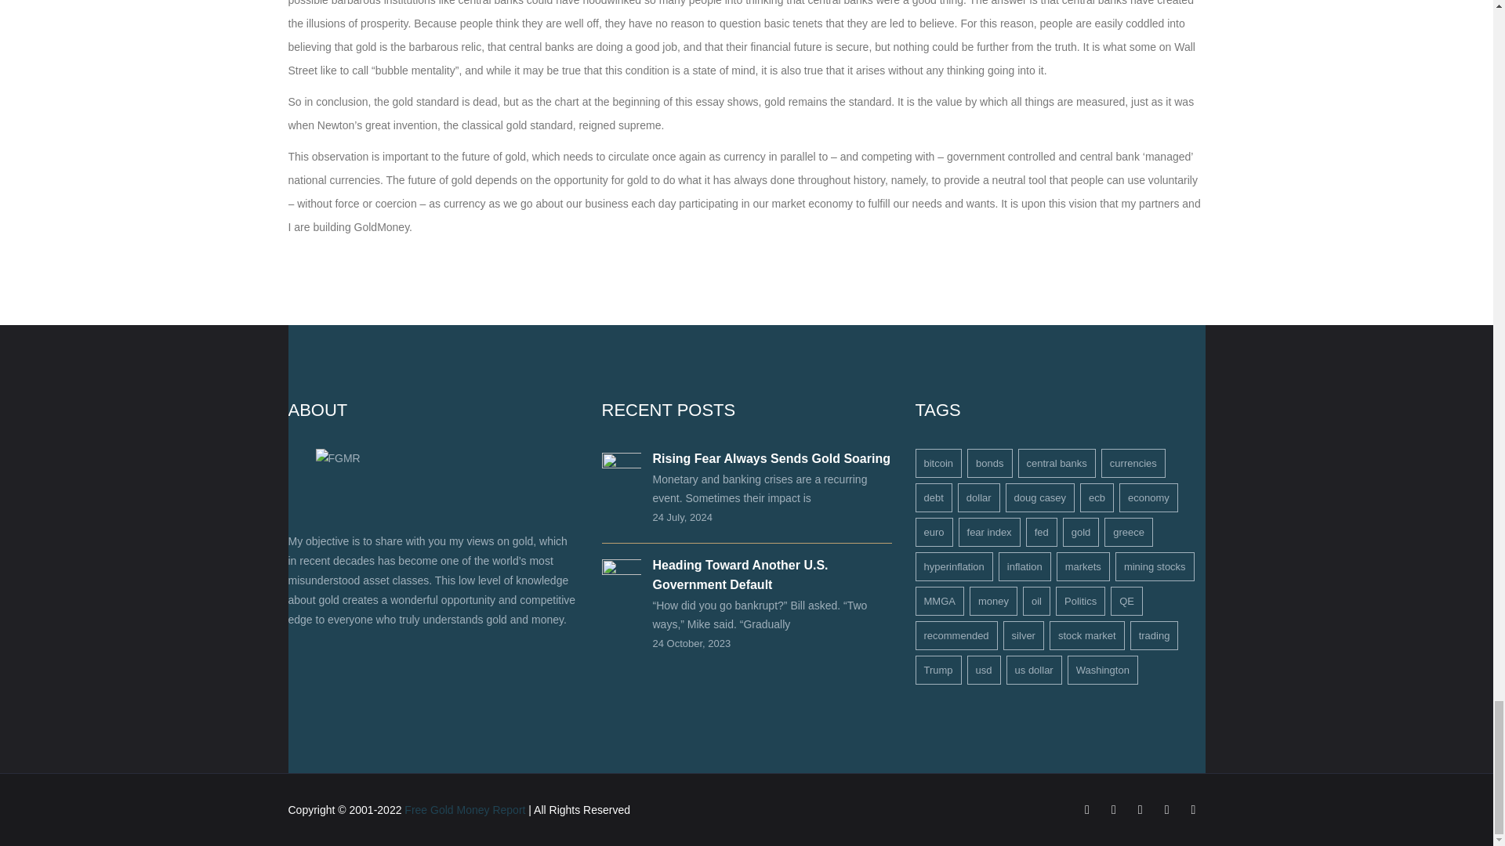 The width and height of the screenshot is (1505, 846). I want to click on Rising Fear Always Sends Gold Soaring, so click(770, 458).